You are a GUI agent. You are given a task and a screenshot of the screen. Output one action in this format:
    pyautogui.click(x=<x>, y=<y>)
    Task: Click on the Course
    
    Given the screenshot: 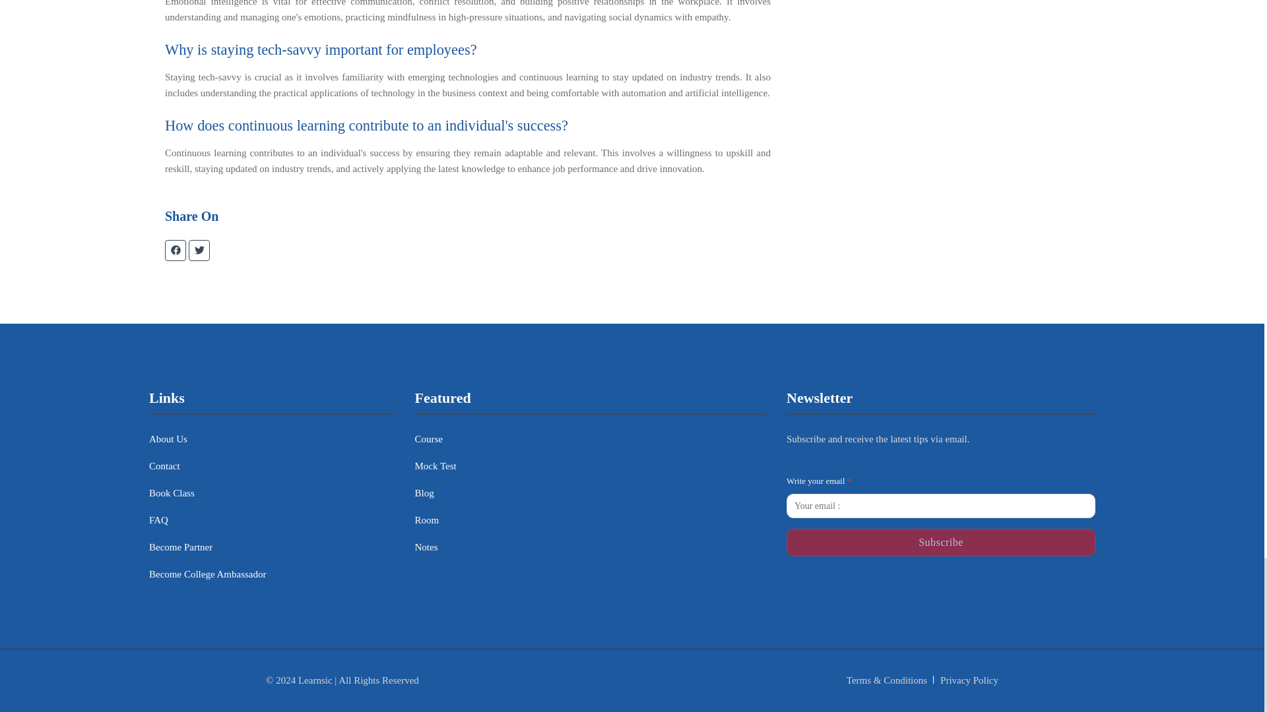 What is the action you would take?
    pyautogui.click(x=428, y=439)
    